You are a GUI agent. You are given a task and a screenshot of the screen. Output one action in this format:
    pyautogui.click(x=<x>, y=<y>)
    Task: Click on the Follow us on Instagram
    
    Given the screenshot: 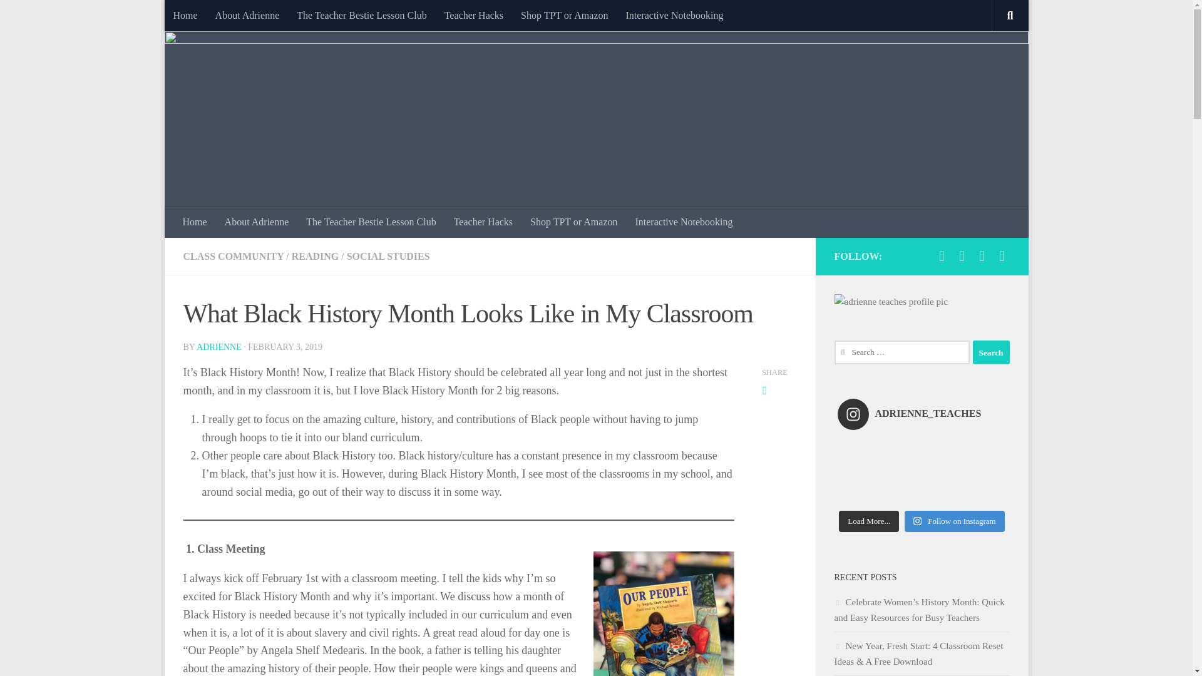 What is the action you would take?
    pyautogui.click(x=982, y=256)
    